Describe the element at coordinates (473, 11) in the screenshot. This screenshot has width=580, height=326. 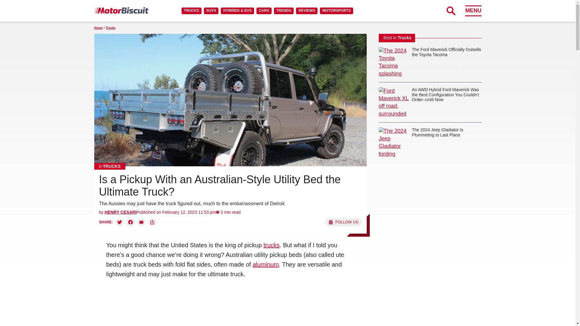
I see `MENU` at that location.